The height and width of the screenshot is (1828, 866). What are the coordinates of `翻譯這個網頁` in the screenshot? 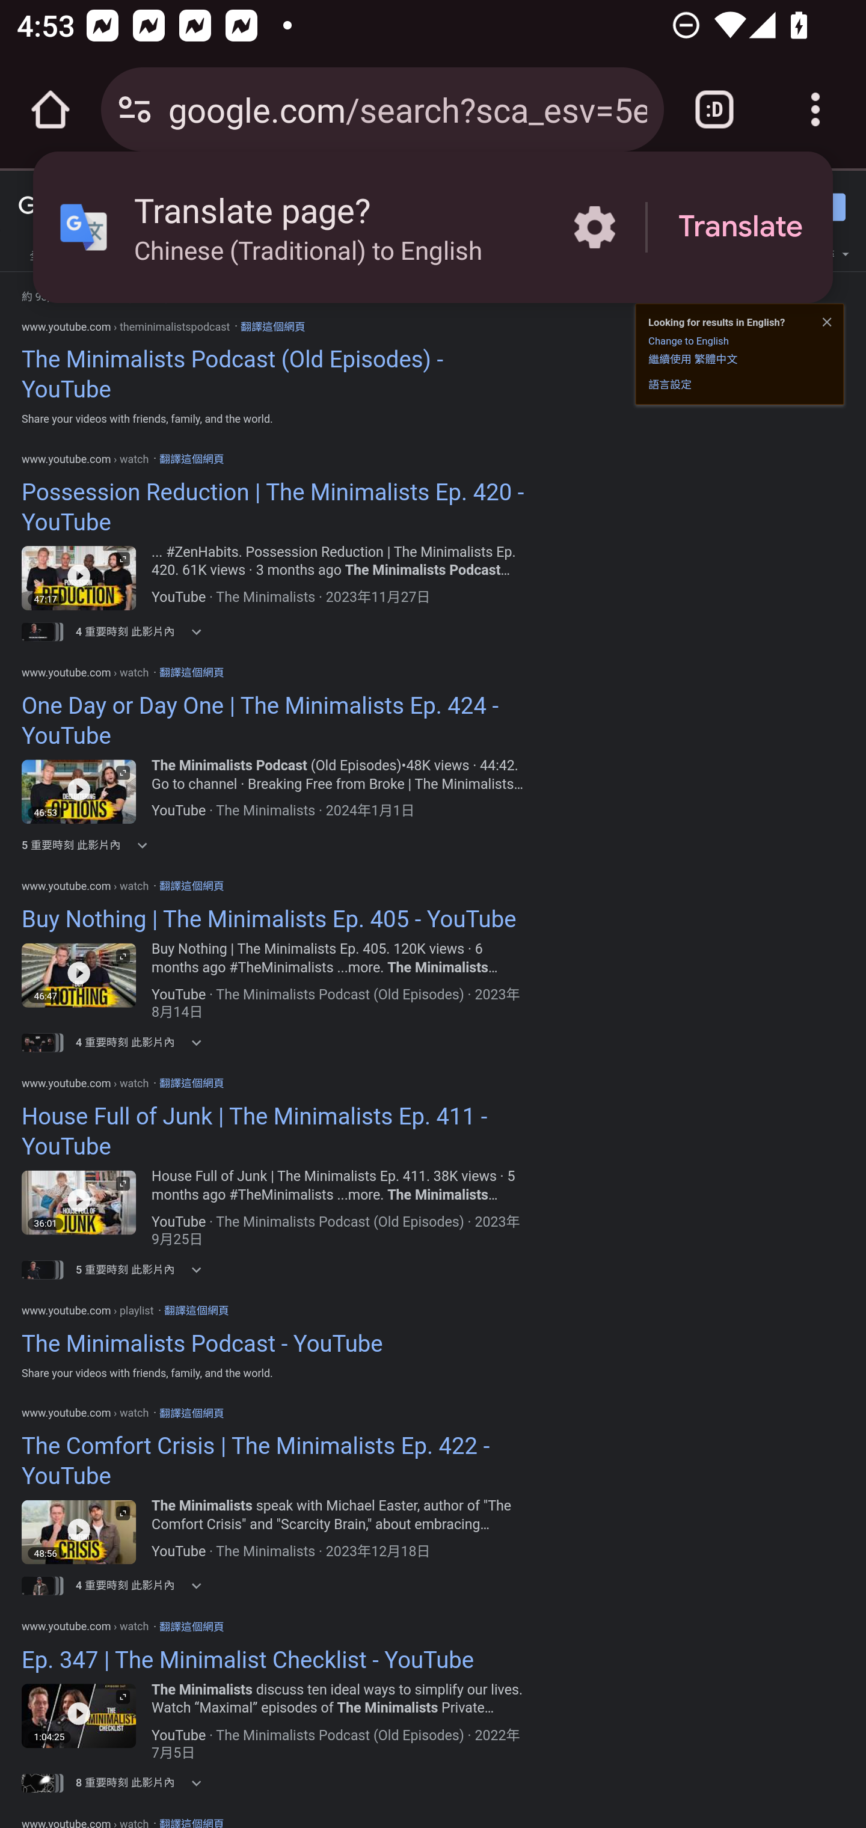 It's located at (191, 671).